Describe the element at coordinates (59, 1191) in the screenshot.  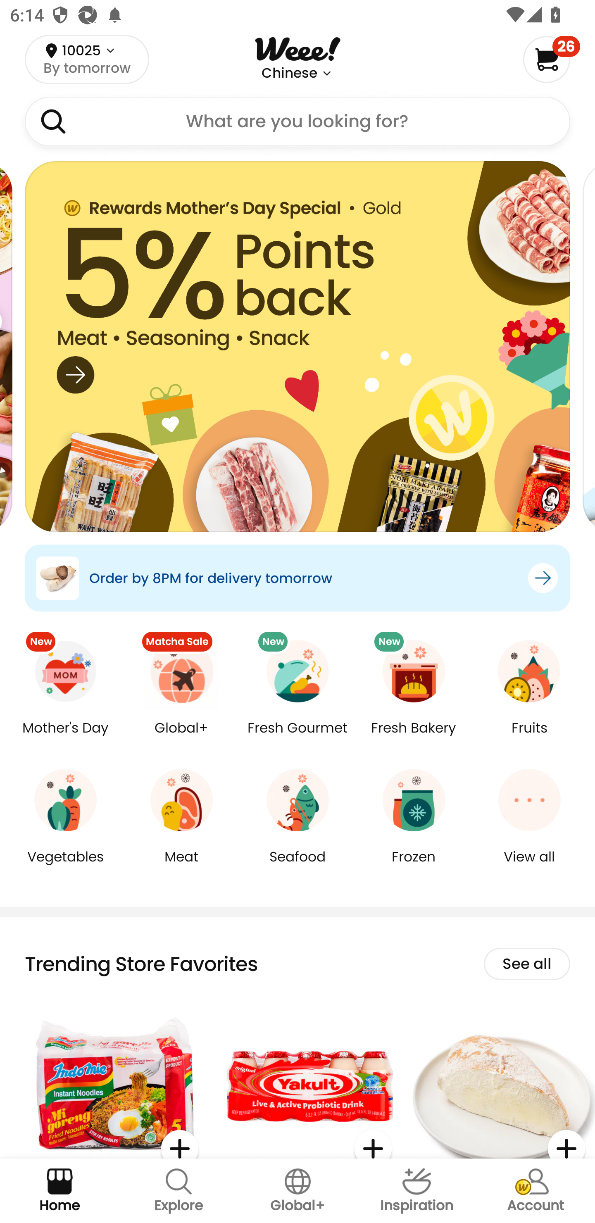
I see `Home` at that location.